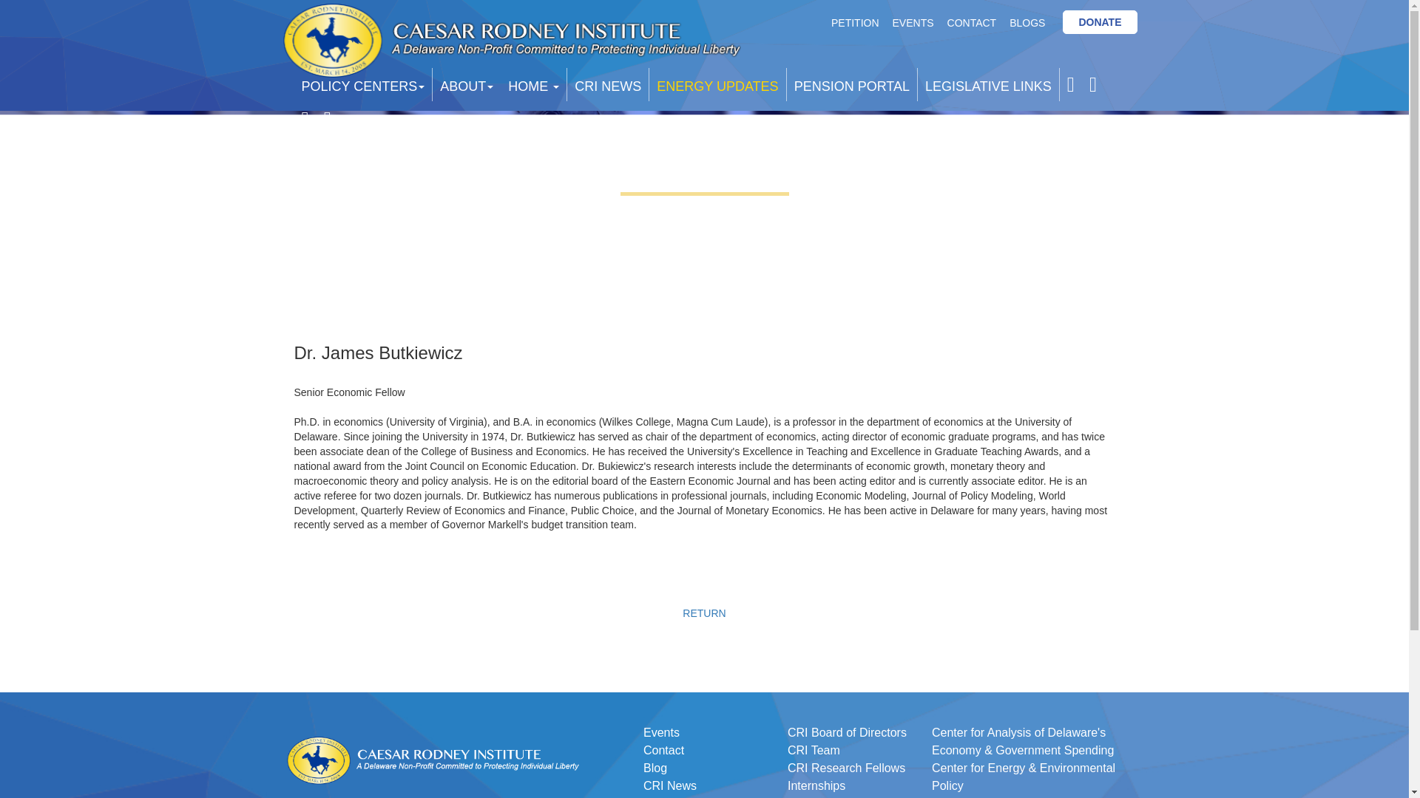  What do you see at coordinates (534, 84) in the screenshot?
I see `HOME` at bounding box center [534, 84].